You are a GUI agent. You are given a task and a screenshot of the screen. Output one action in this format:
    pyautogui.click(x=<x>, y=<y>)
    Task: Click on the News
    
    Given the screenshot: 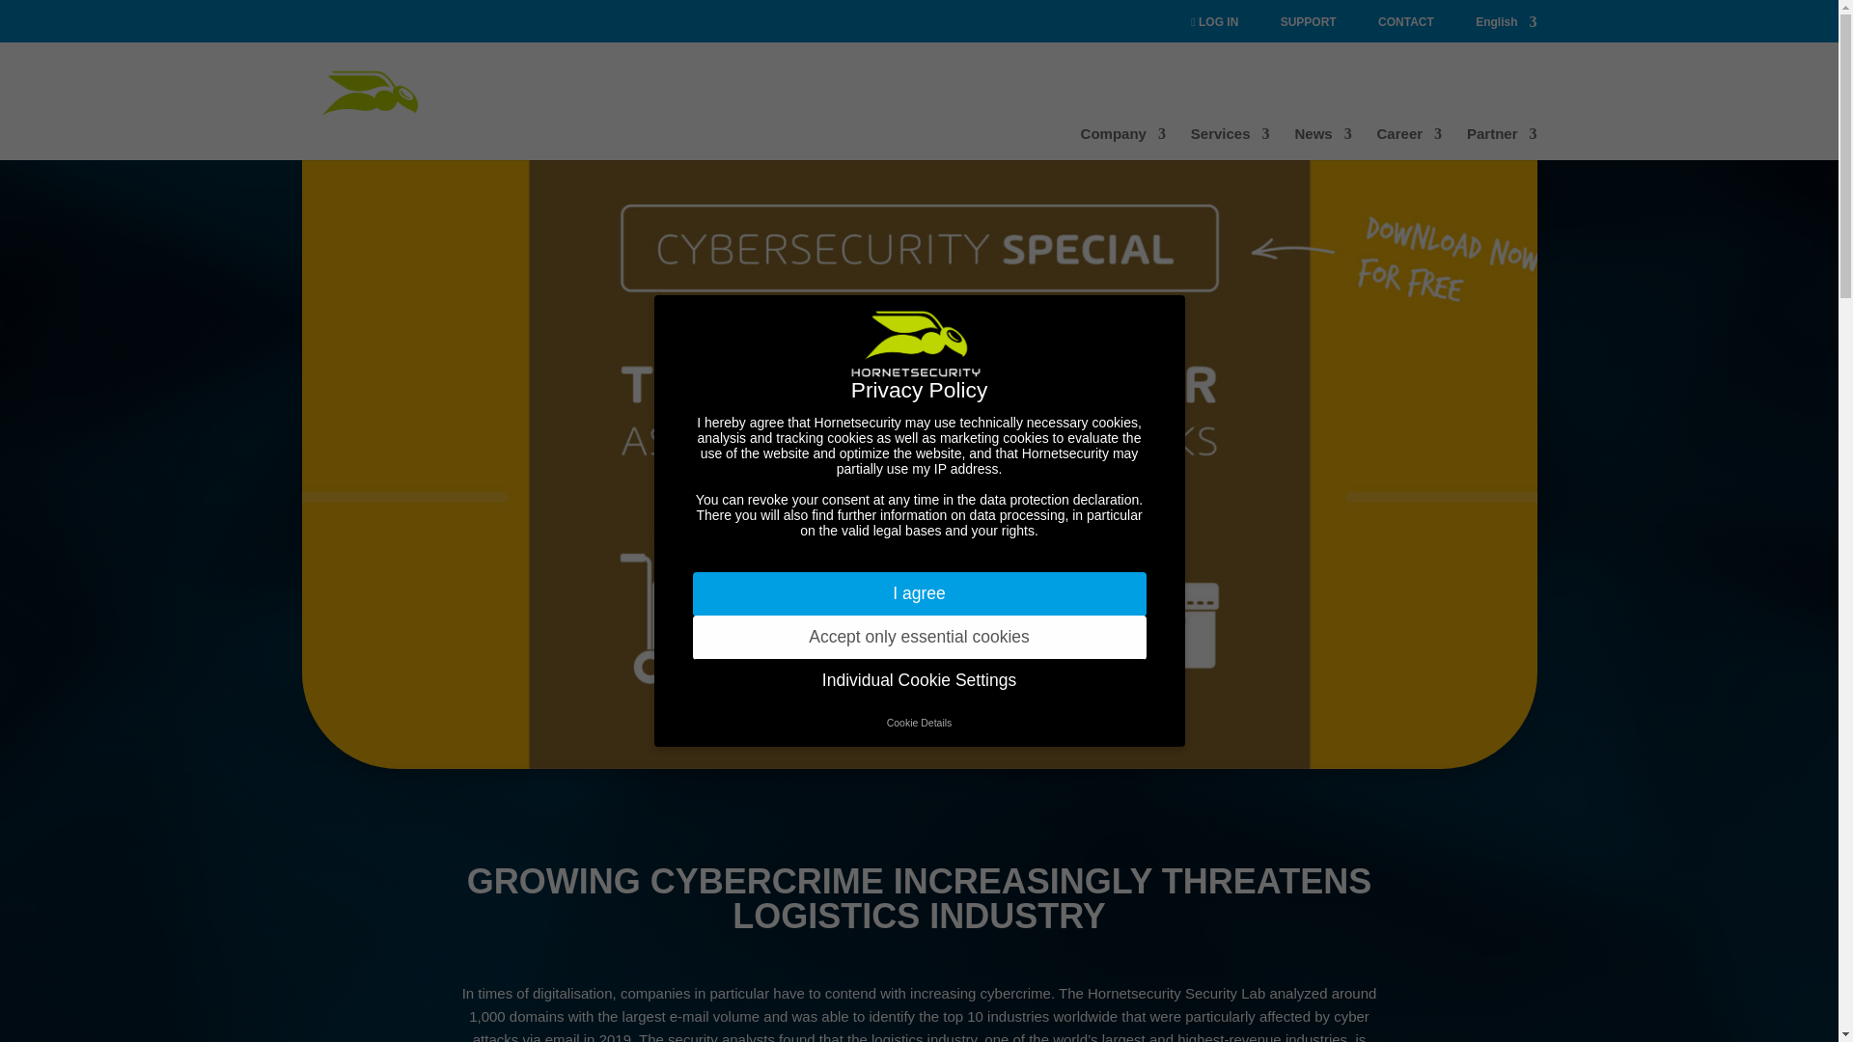 What is the action you would take?
    pyautogui.click(x=1322, y=143)
    